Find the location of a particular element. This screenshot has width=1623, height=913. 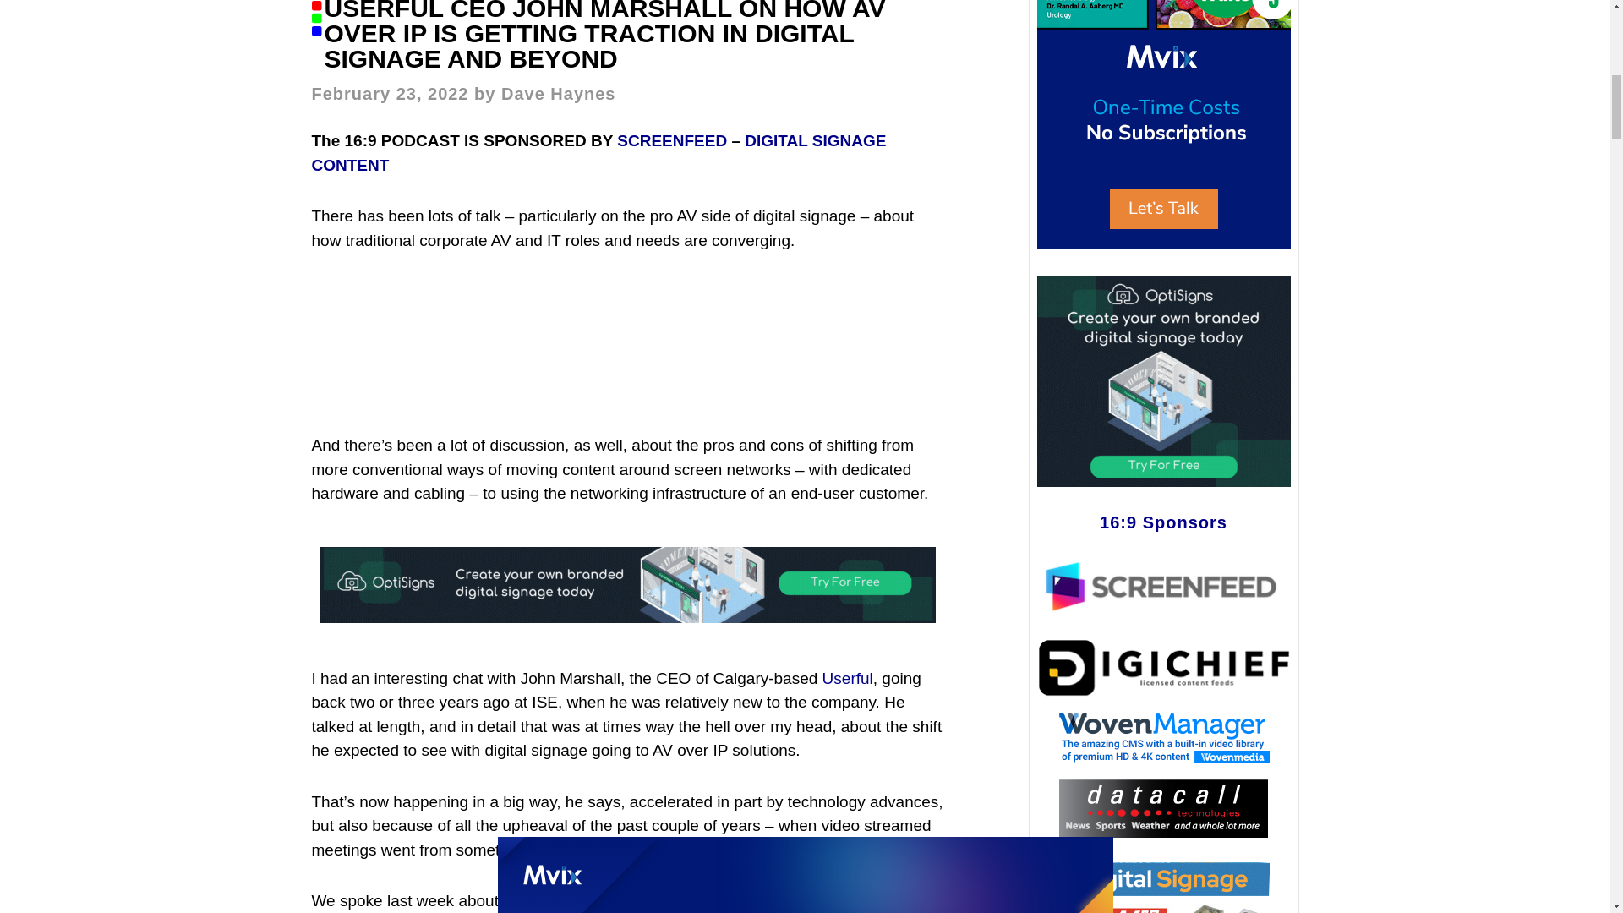

Userful is located at coordinates (847, 678).